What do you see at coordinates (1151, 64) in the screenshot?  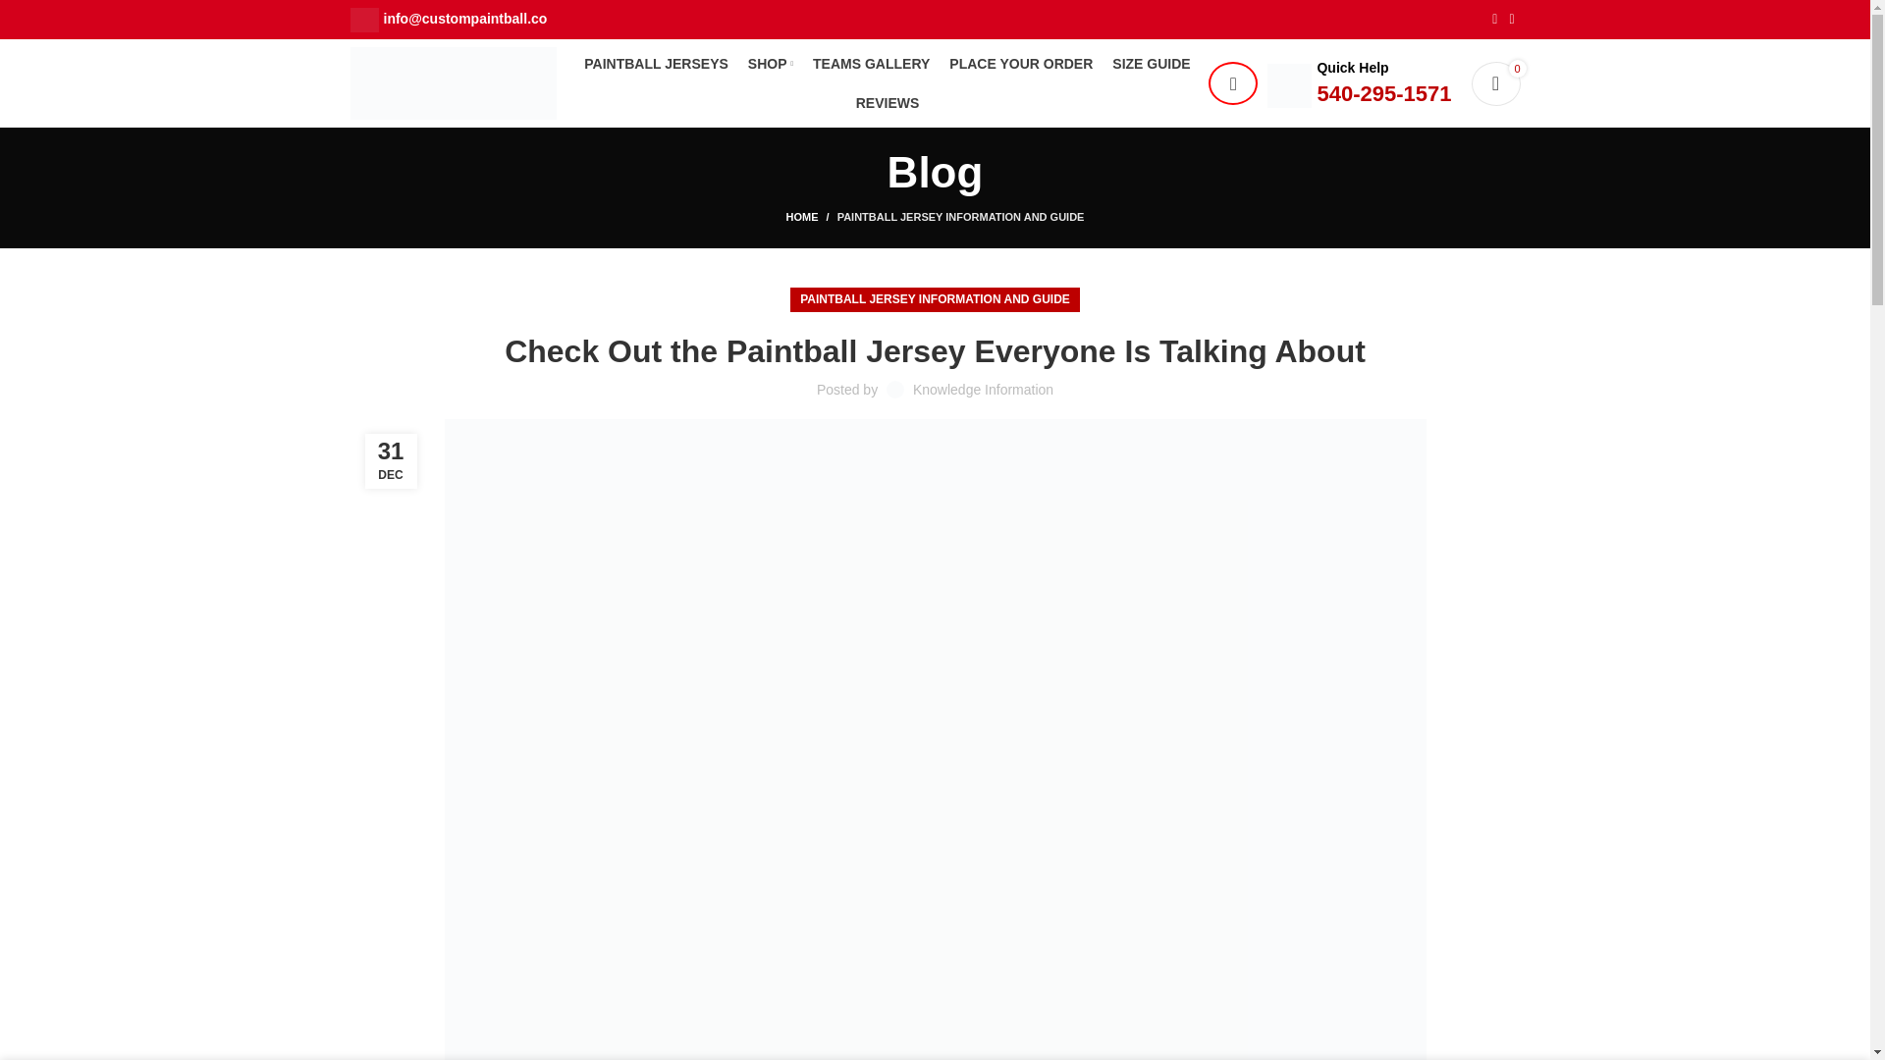 I see `SIZE GUIDE` at bounding box center [1151, 64].